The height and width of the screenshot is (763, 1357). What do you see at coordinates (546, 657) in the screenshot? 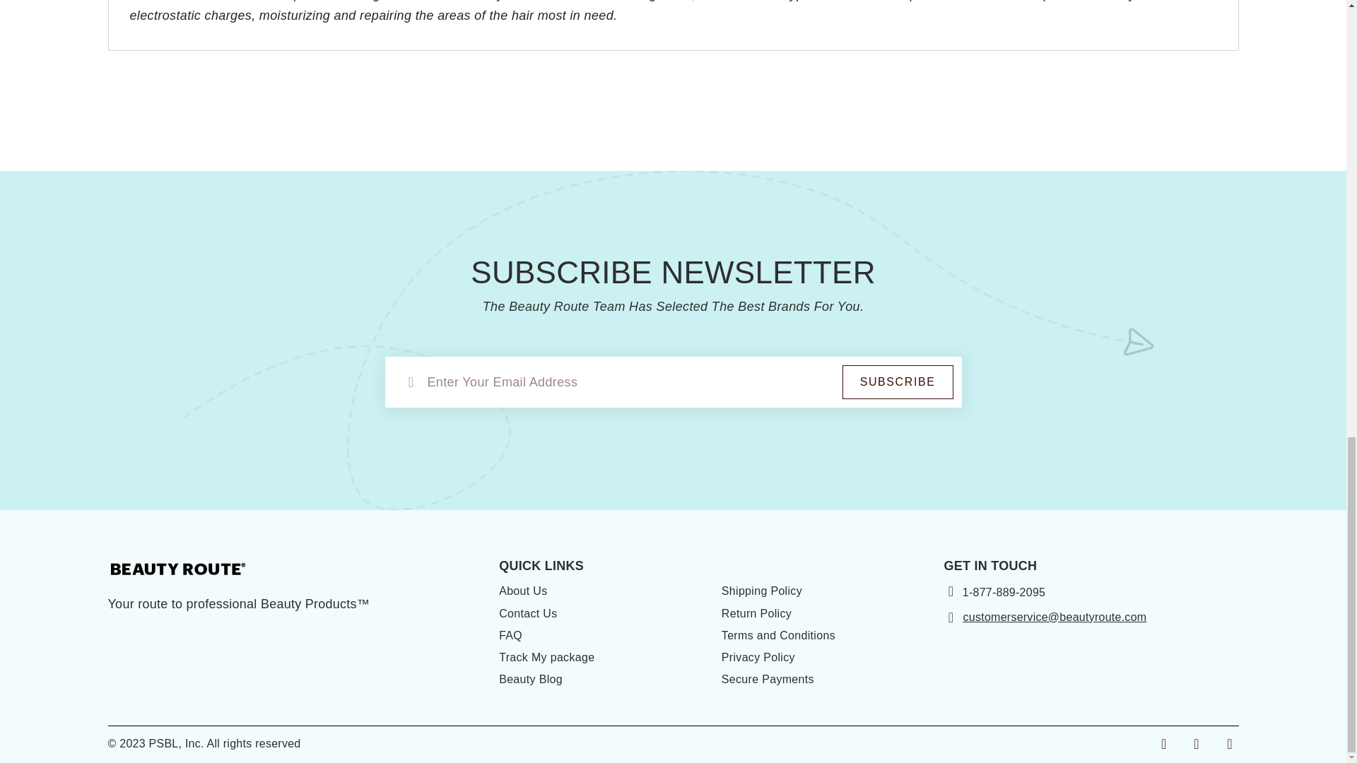
I see `Track My package` at bounding box center [546, 657].